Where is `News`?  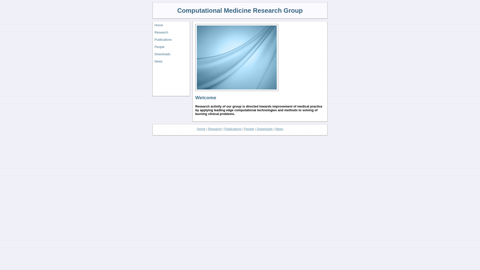 News is located at coordinates (279, 129).